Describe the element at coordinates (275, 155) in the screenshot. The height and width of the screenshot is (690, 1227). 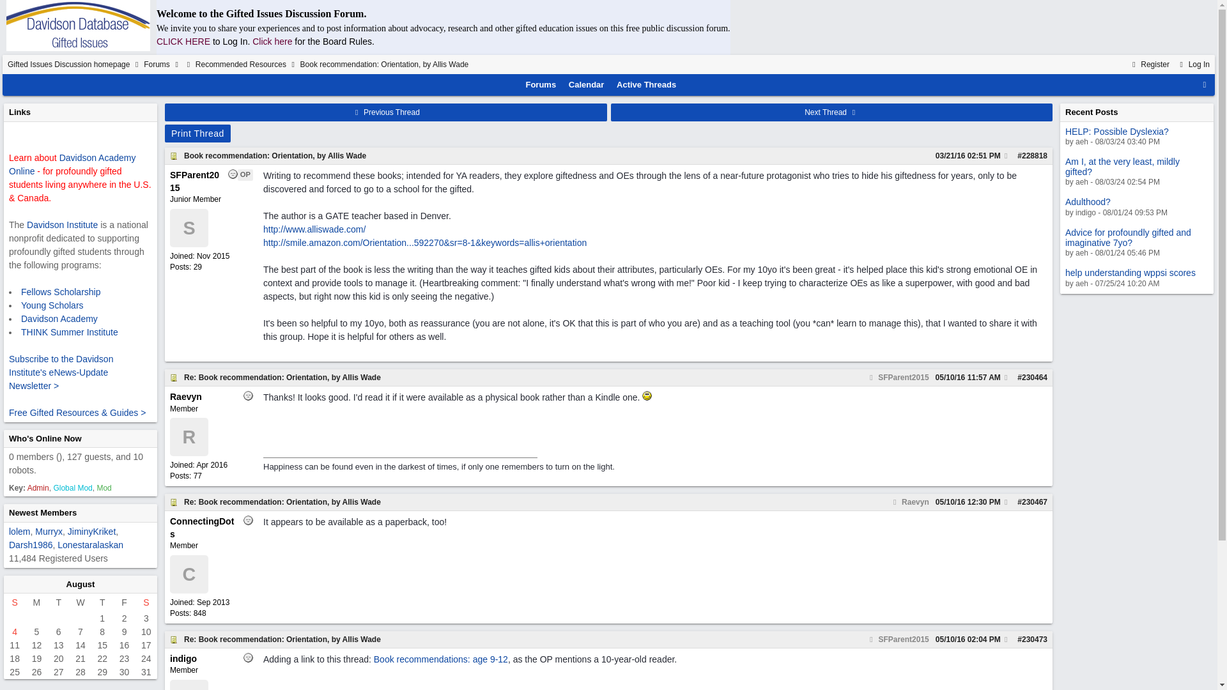
I see `JiminyKriket` at that location.